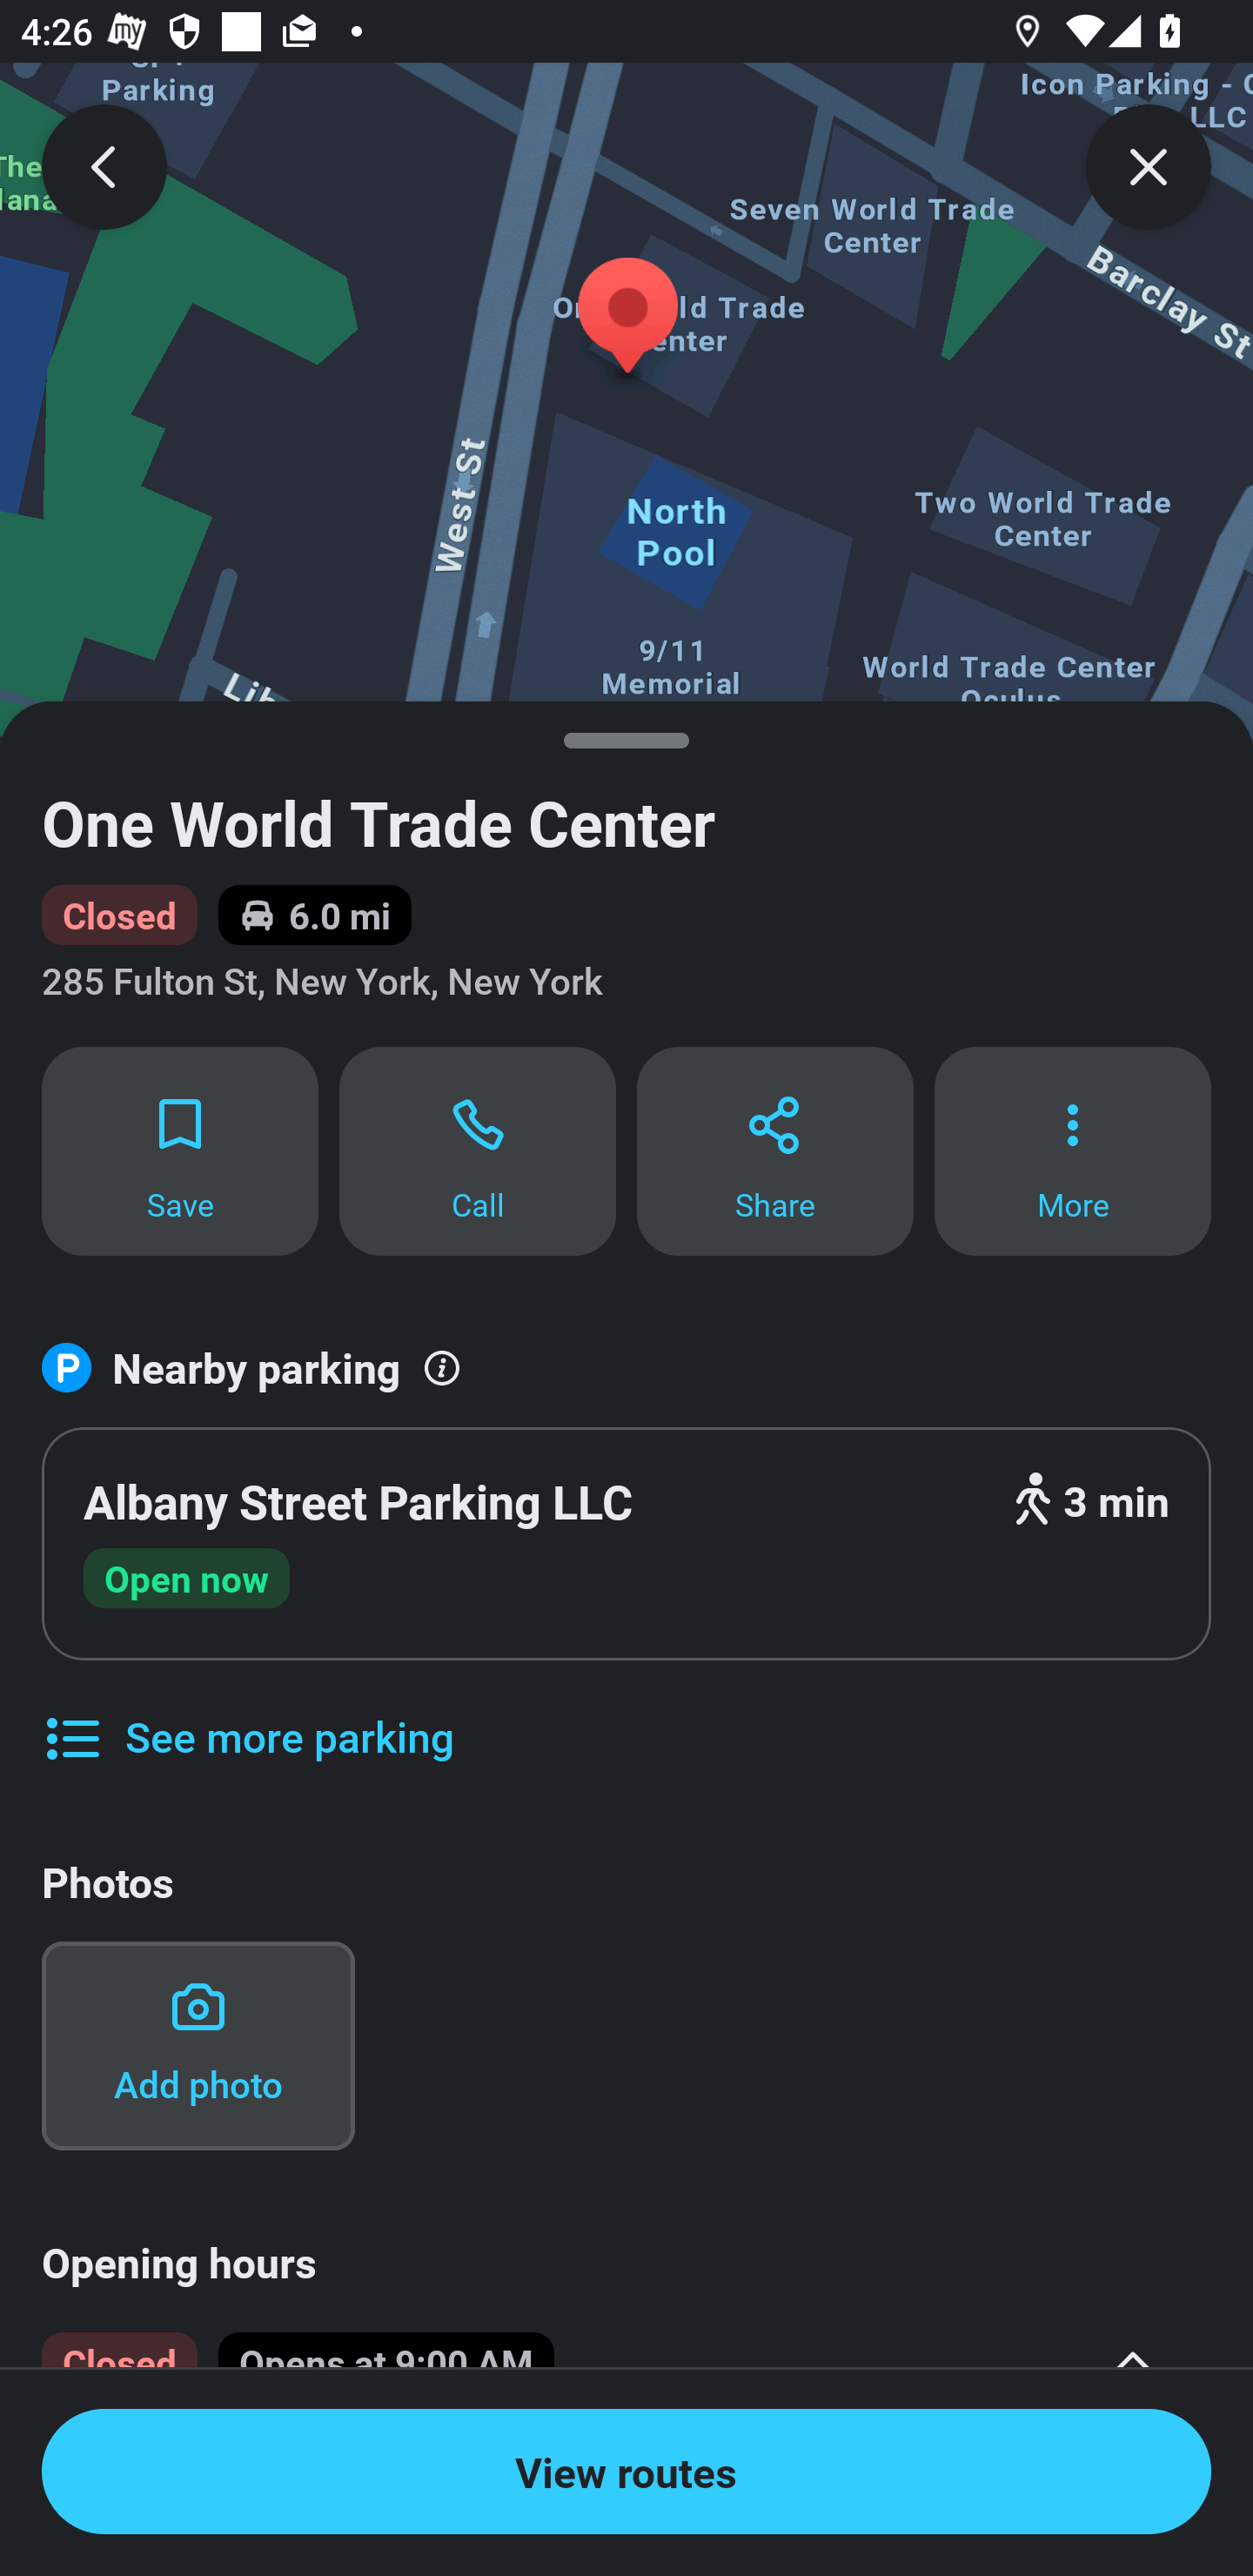 The image size is (1253, 2576). I want to click on Add photo, so click(198, 2046).